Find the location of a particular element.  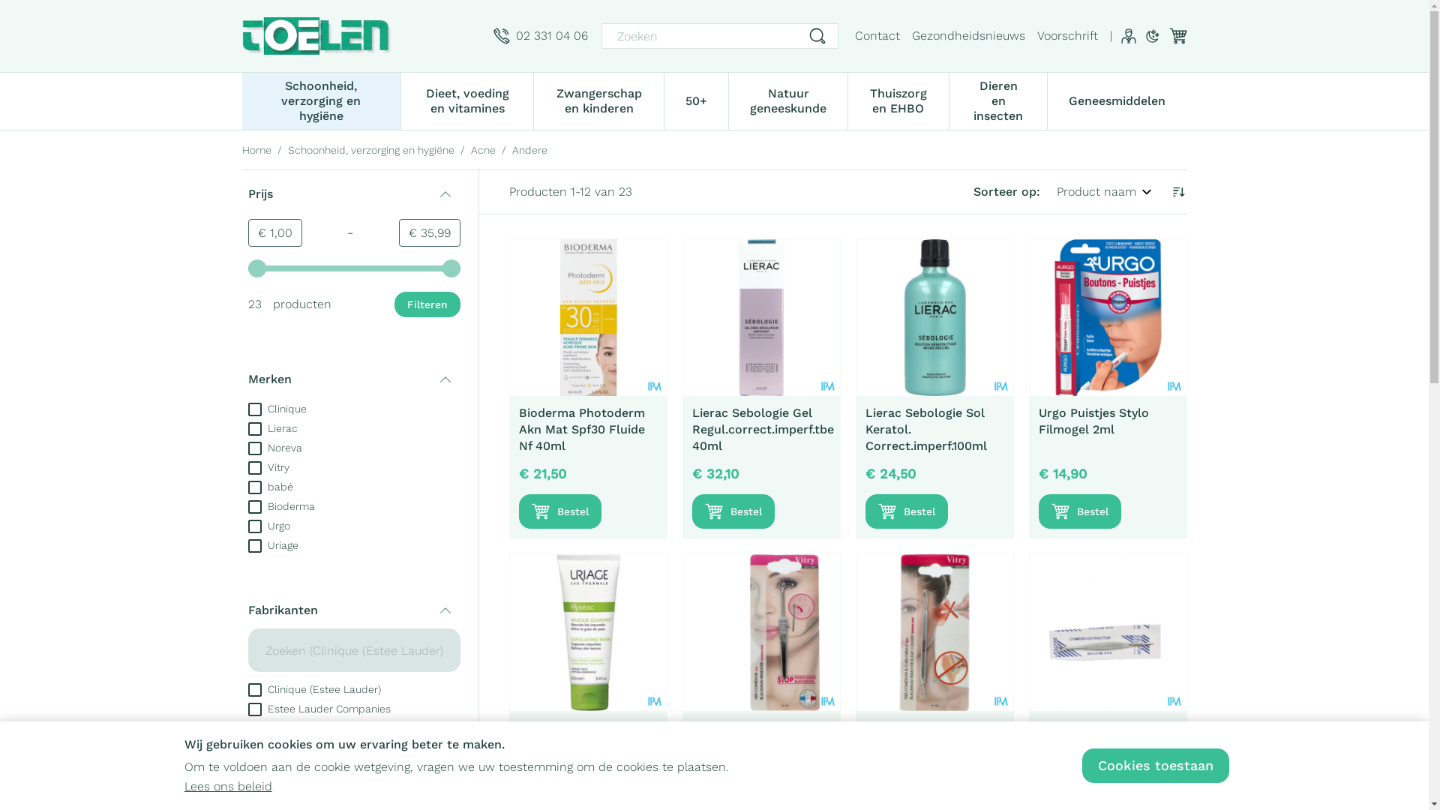

Zoeken is located at coordinates (817, 36).